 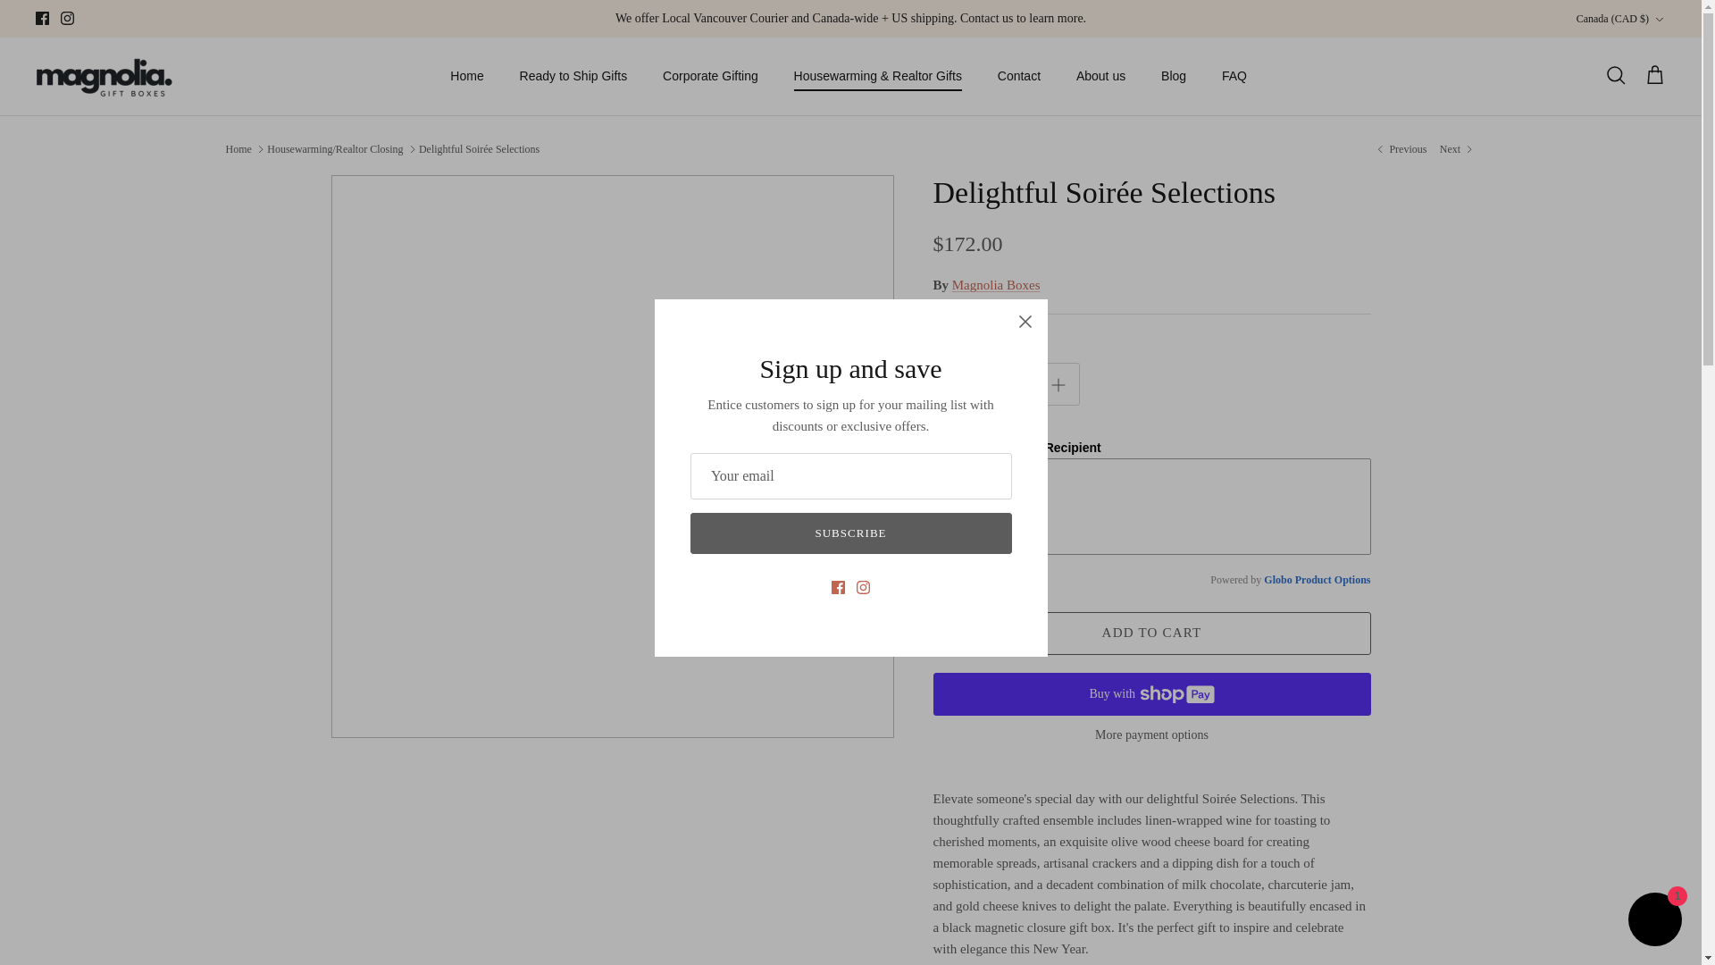 What do you see at coordinates (66, 18) in the screenshot?
I see `Instagram` at bounding box center [66, 18].